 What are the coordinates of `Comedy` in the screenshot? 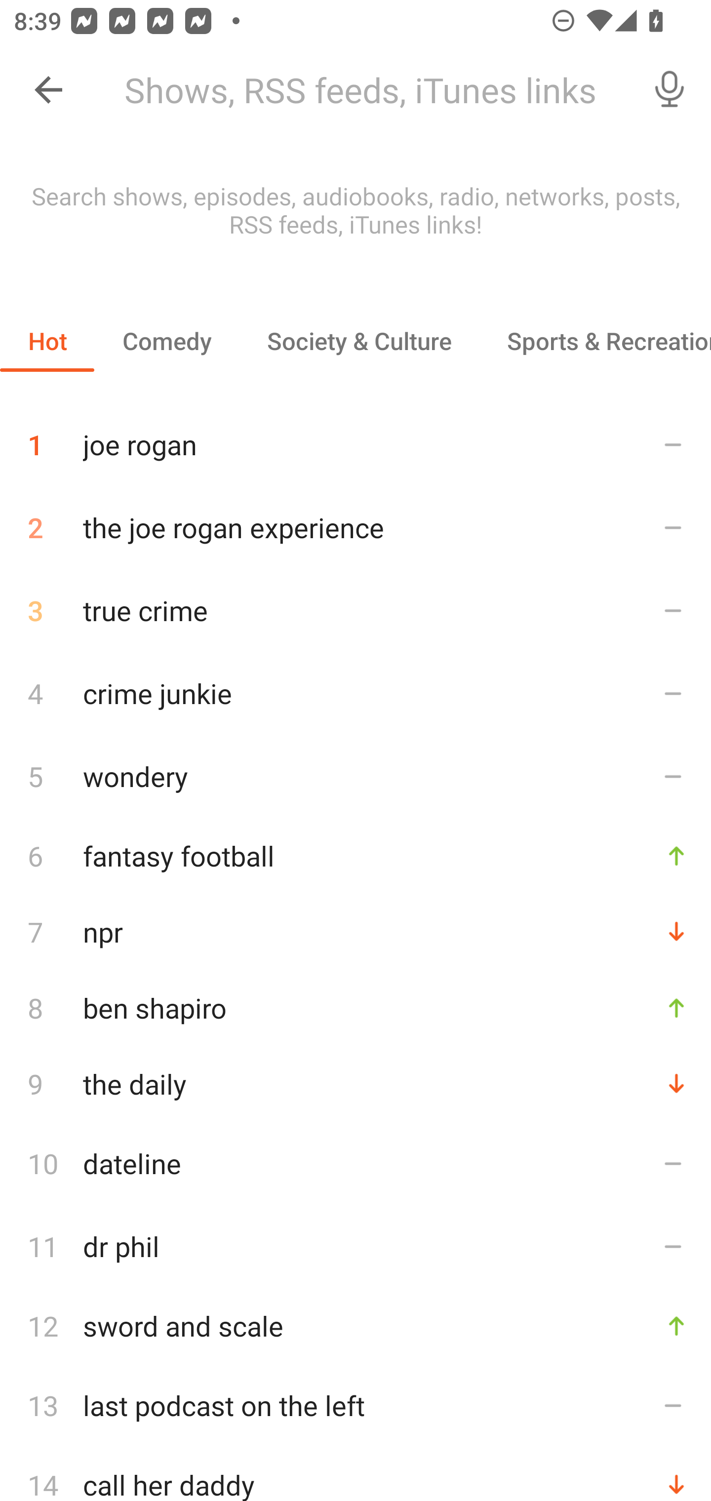 It's located at (166, 341).